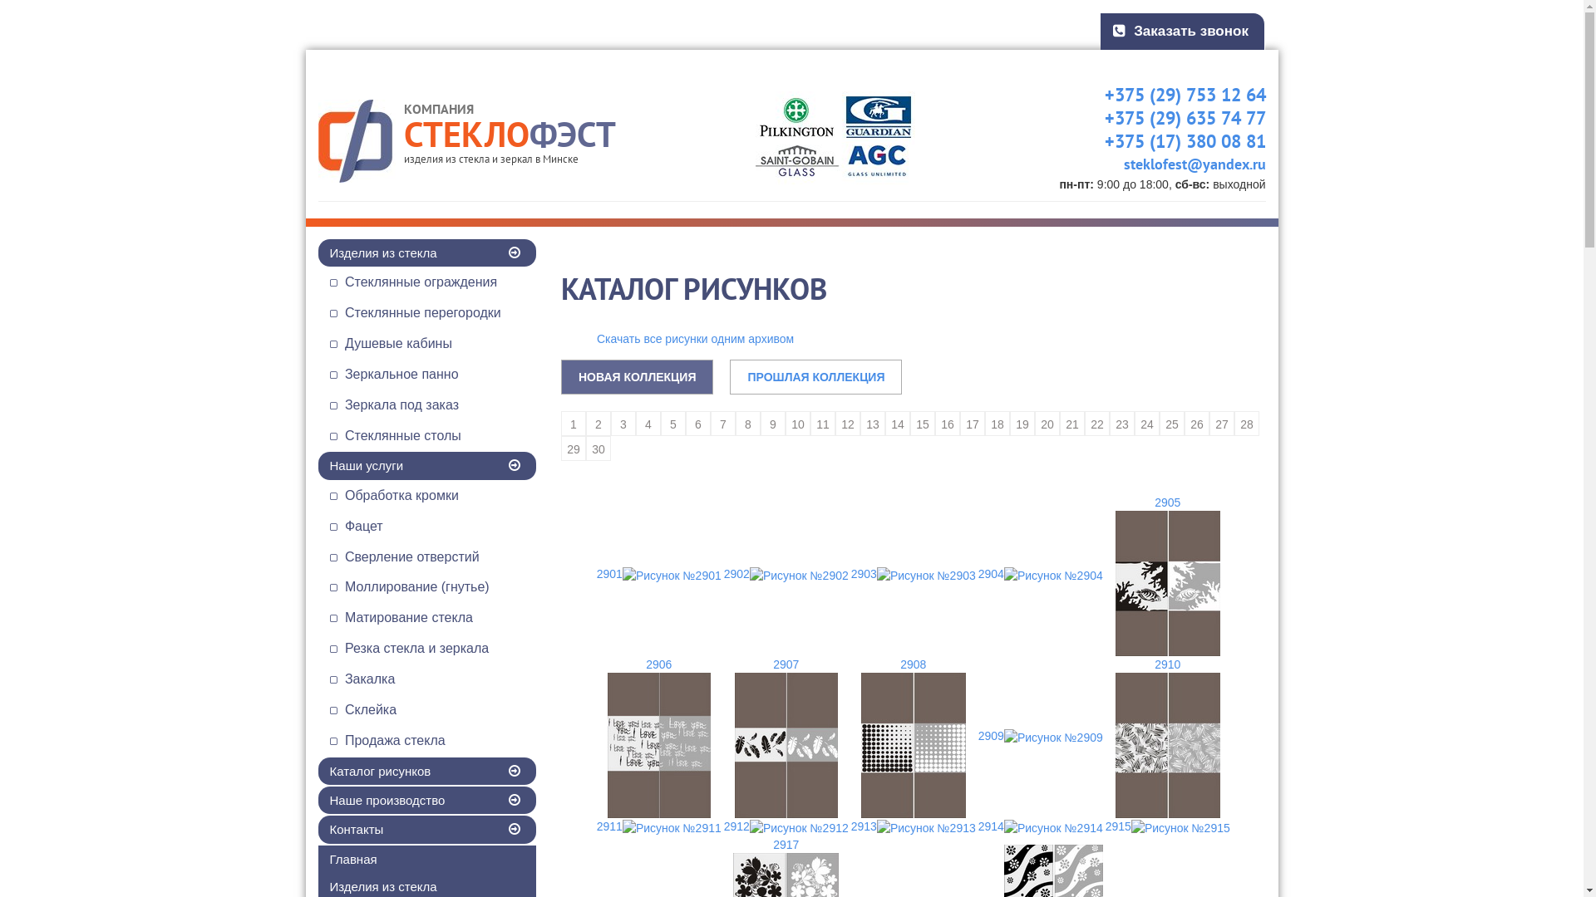  Describe the element at coordinates (658, 827) in the screenshot. I see `2911` at that location.